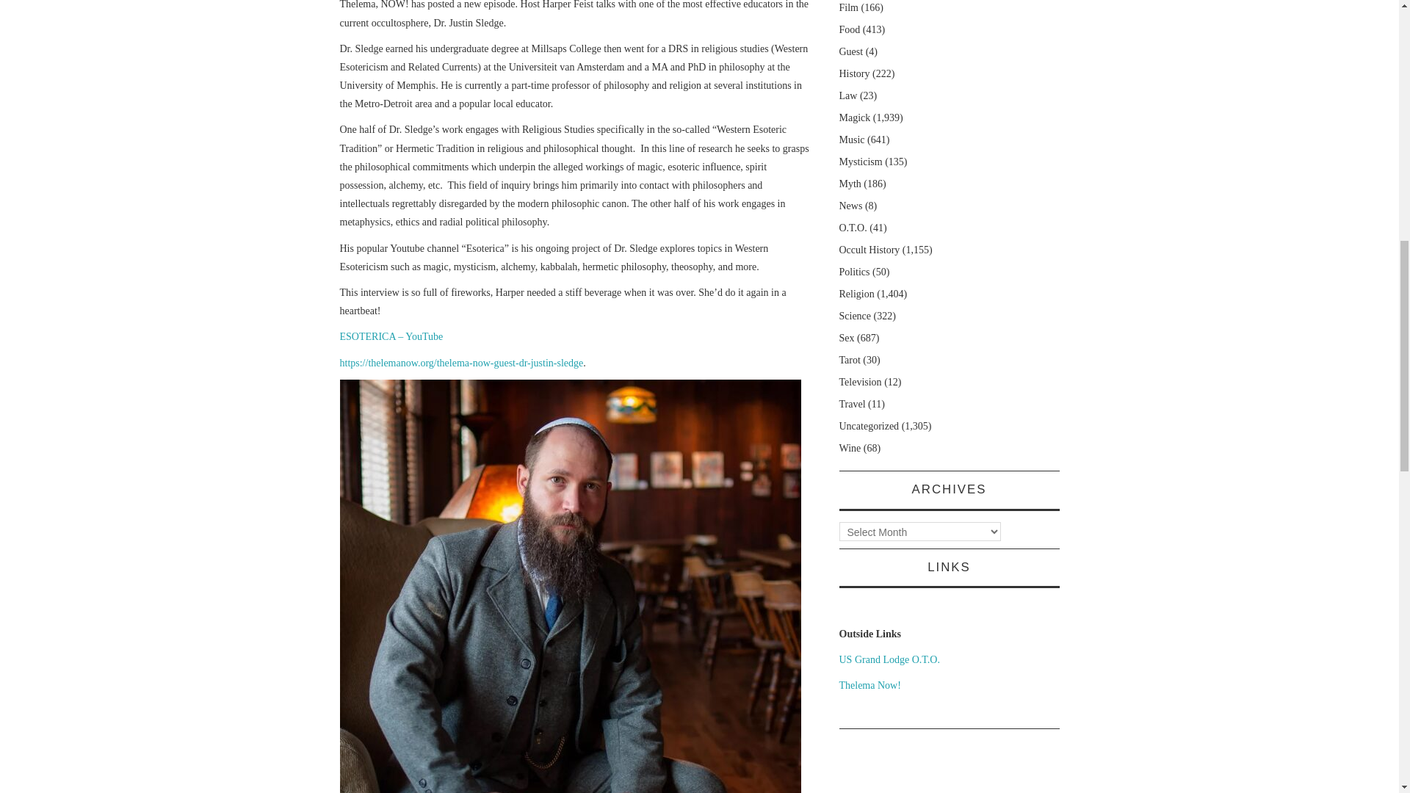 The height and width of the screenshot is (793, 1410). What do you see at coordinates (849, 29) in the screenshot?
I see `Food` at bounding box center [849, 29].